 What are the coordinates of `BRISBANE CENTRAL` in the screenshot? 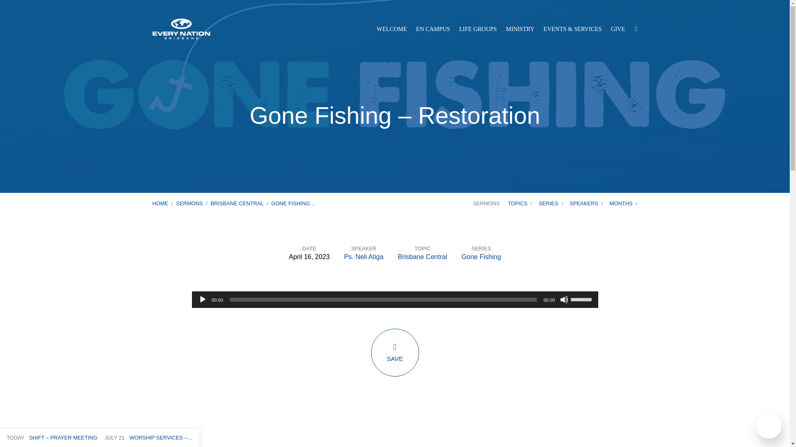 It's located at (237, 203).